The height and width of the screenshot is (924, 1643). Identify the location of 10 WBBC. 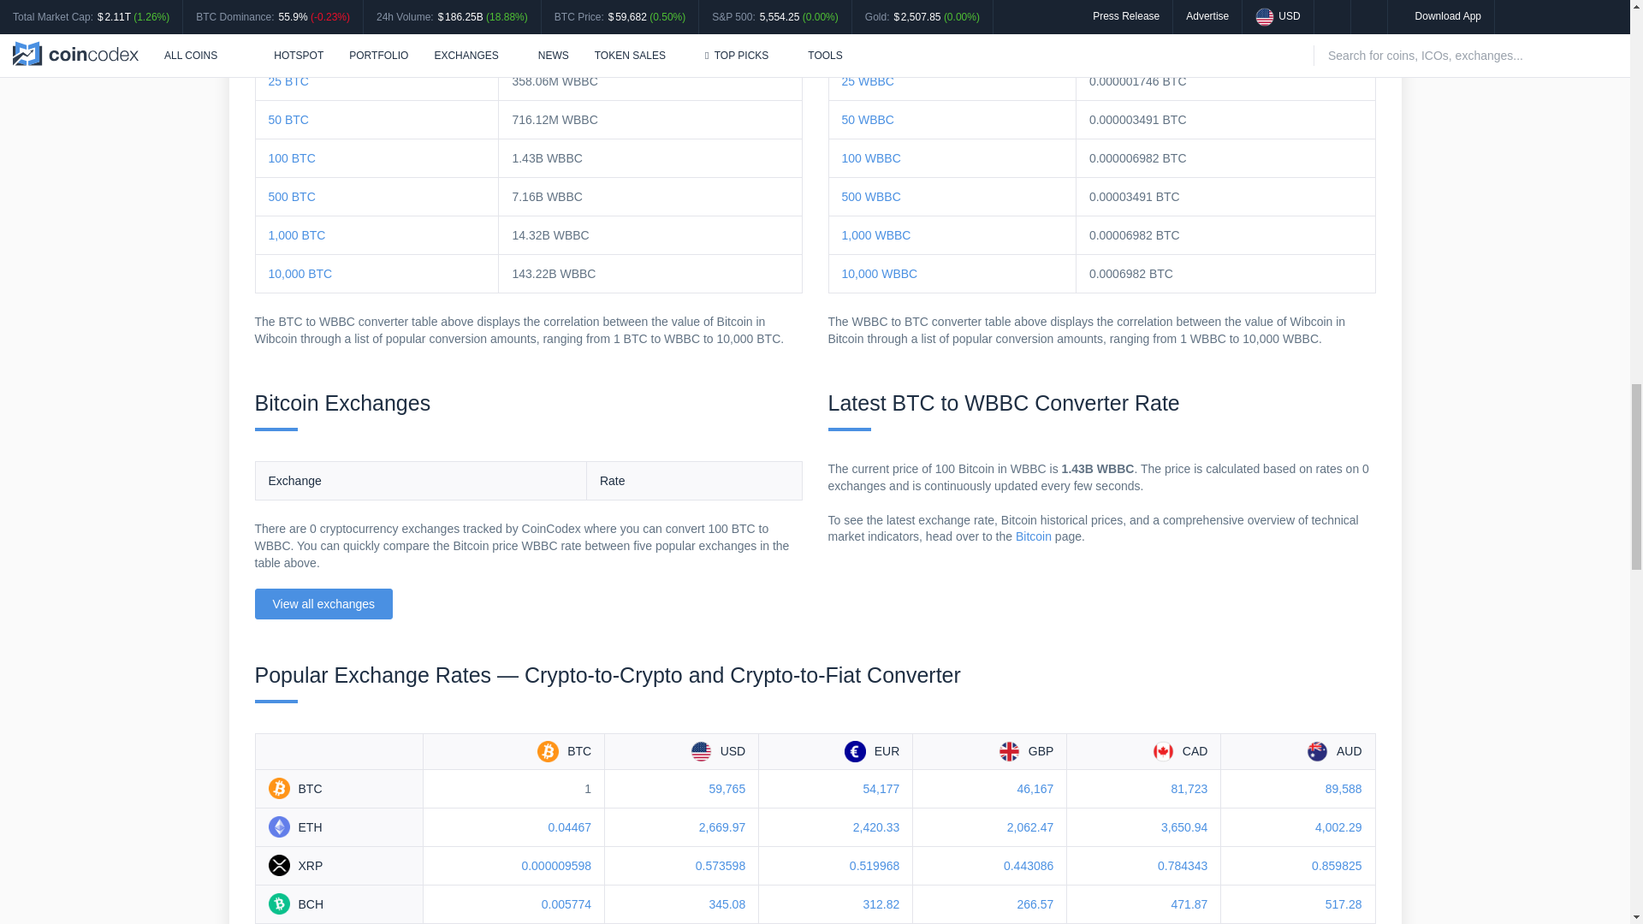
(868, 43).